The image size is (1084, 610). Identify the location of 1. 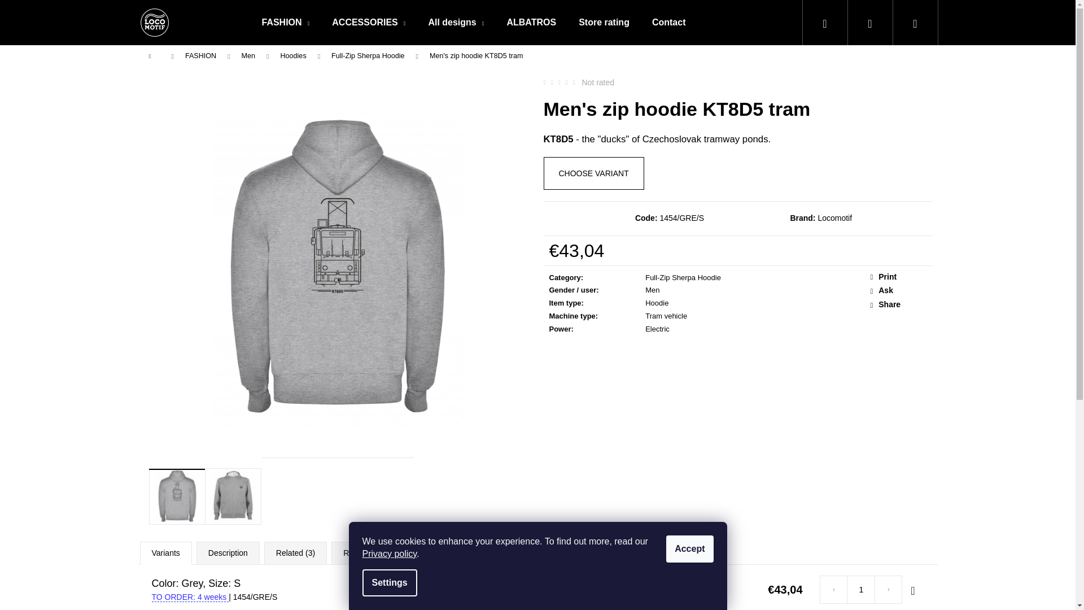
(861, 590).